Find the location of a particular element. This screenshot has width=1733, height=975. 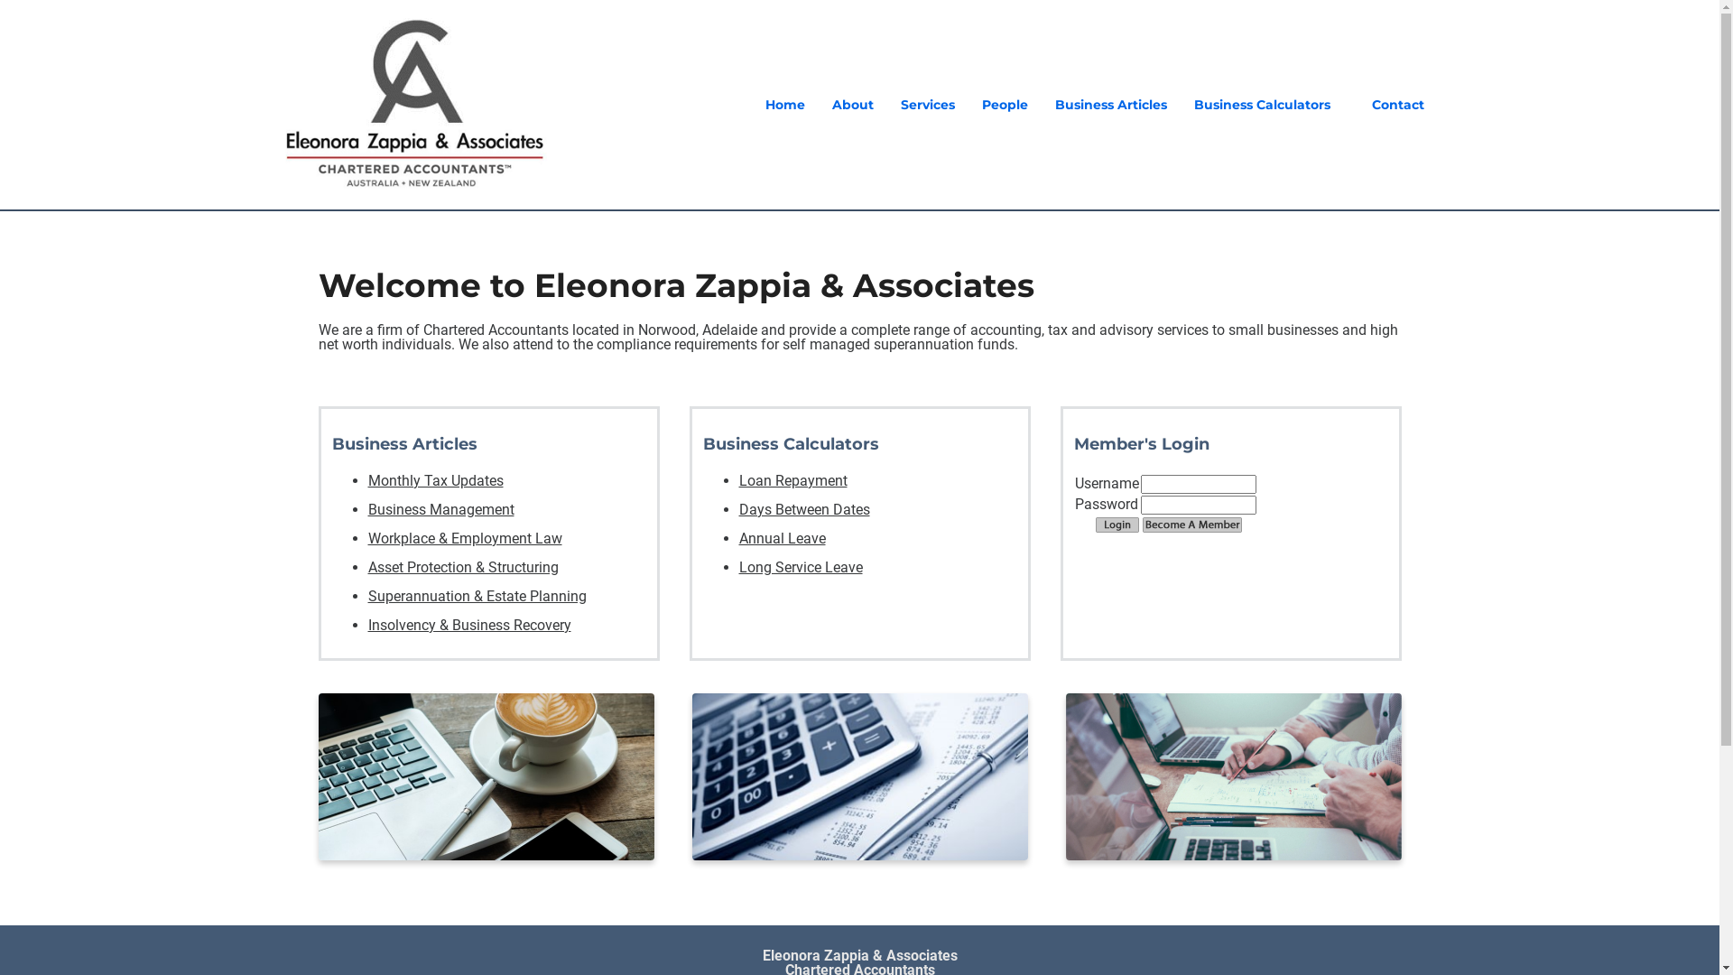

Business Management is located at coordinates (441, 509).